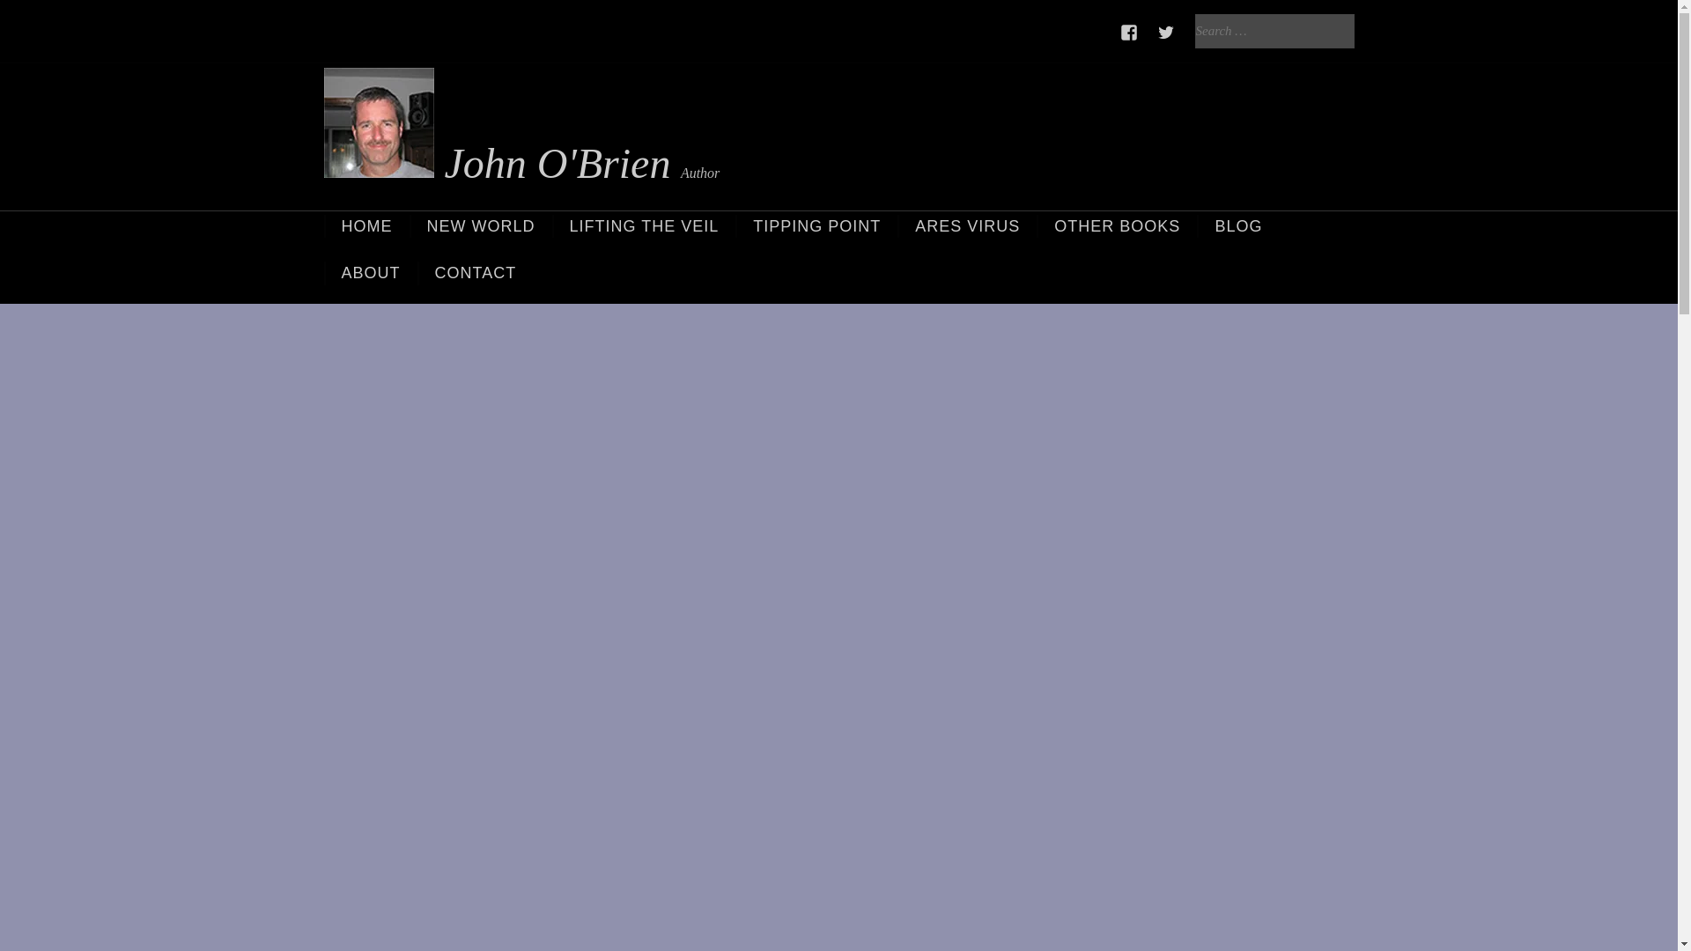  Describe the element at coordinates (1274, 32) in the screenshot. I see `Search for:` at that location.